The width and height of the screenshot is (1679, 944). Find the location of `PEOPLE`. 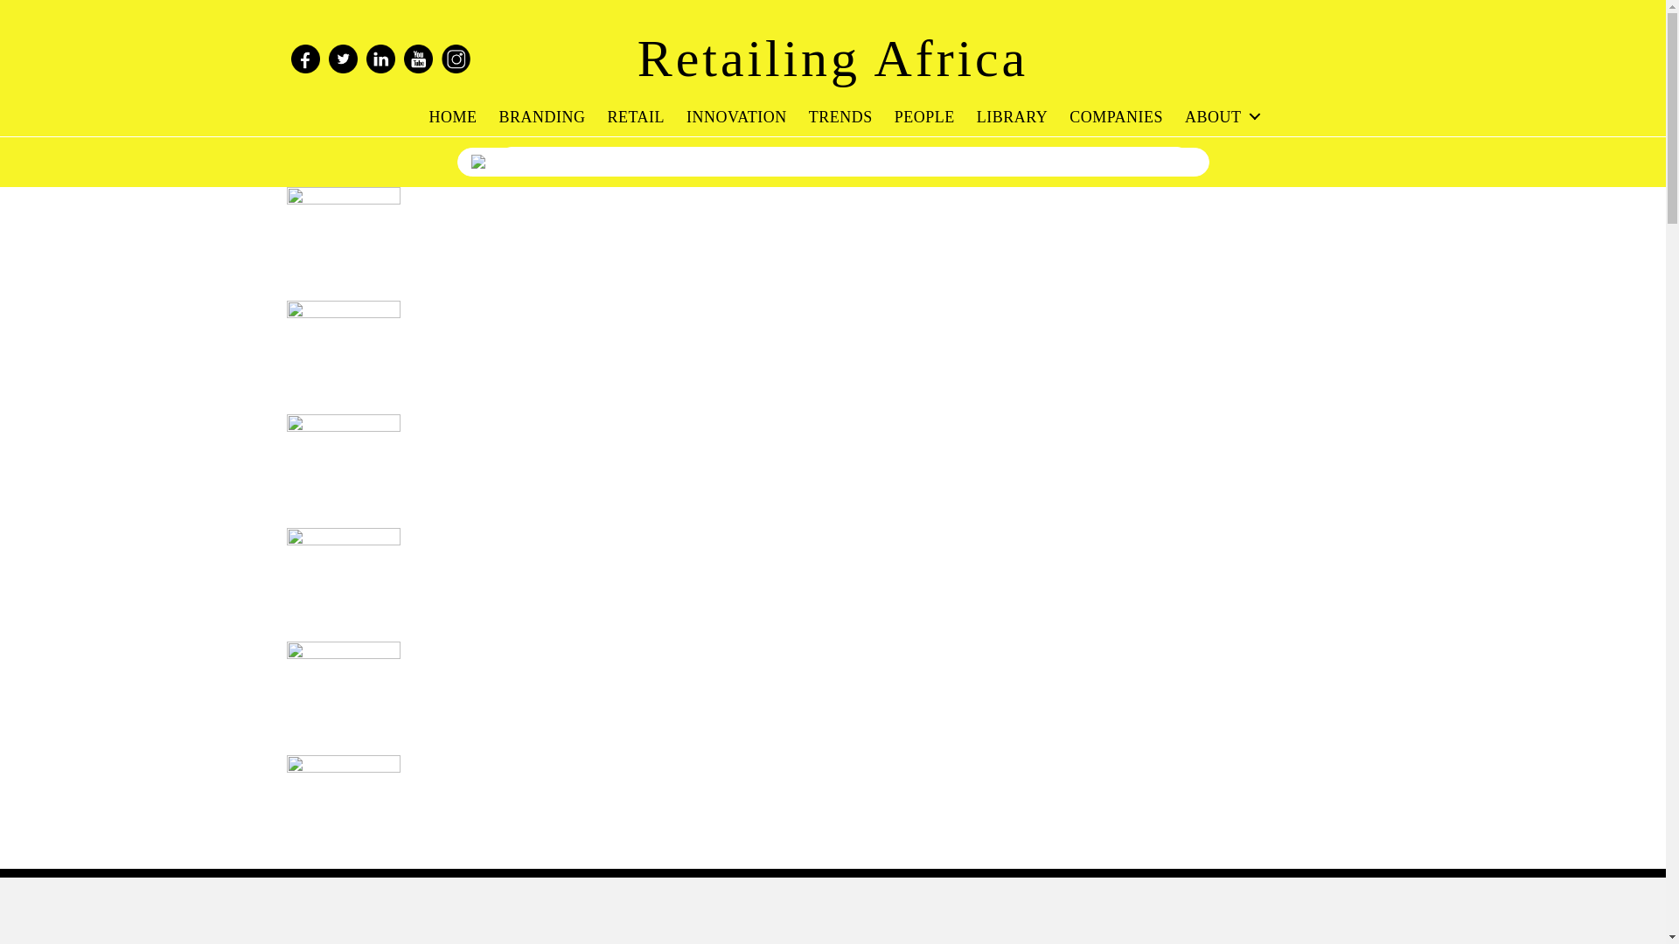

PEOPLE is located at coordinates (925, 117).